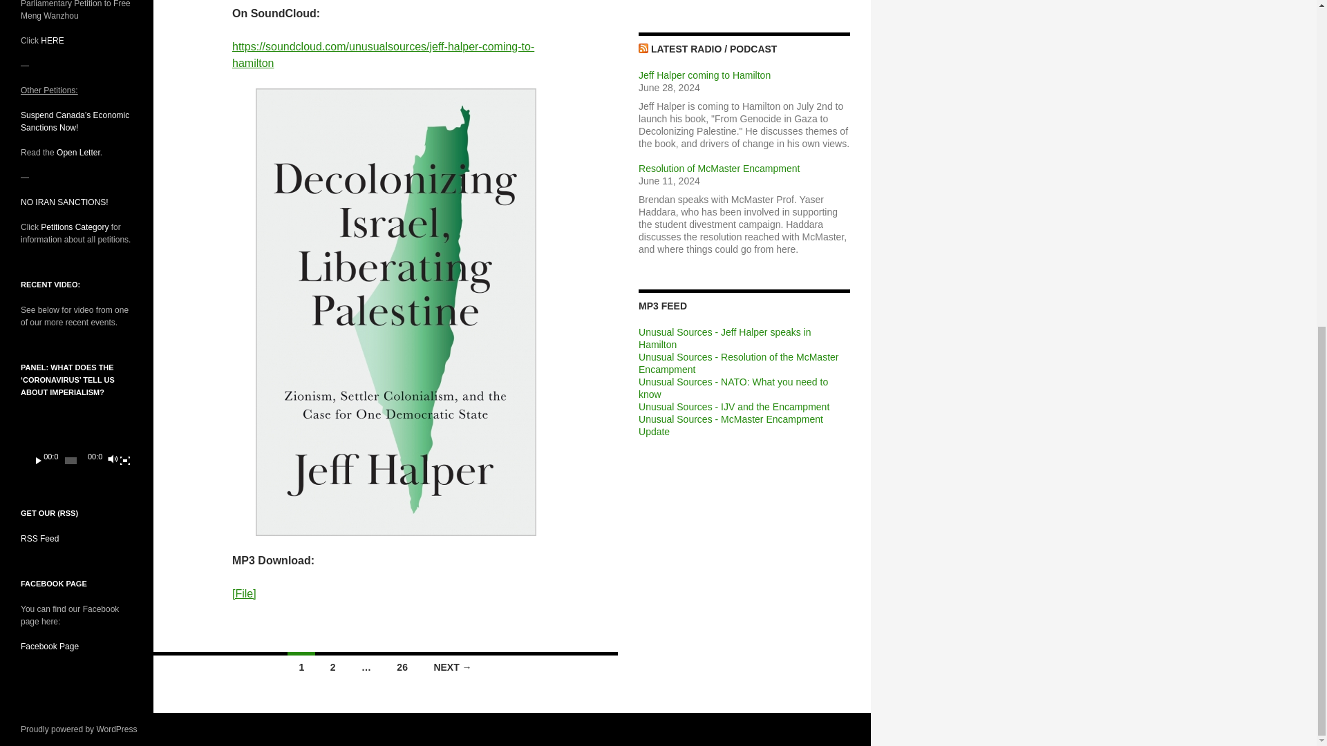  I want to click on Jeff Halper coming to Hamilton, so click(704, 75).